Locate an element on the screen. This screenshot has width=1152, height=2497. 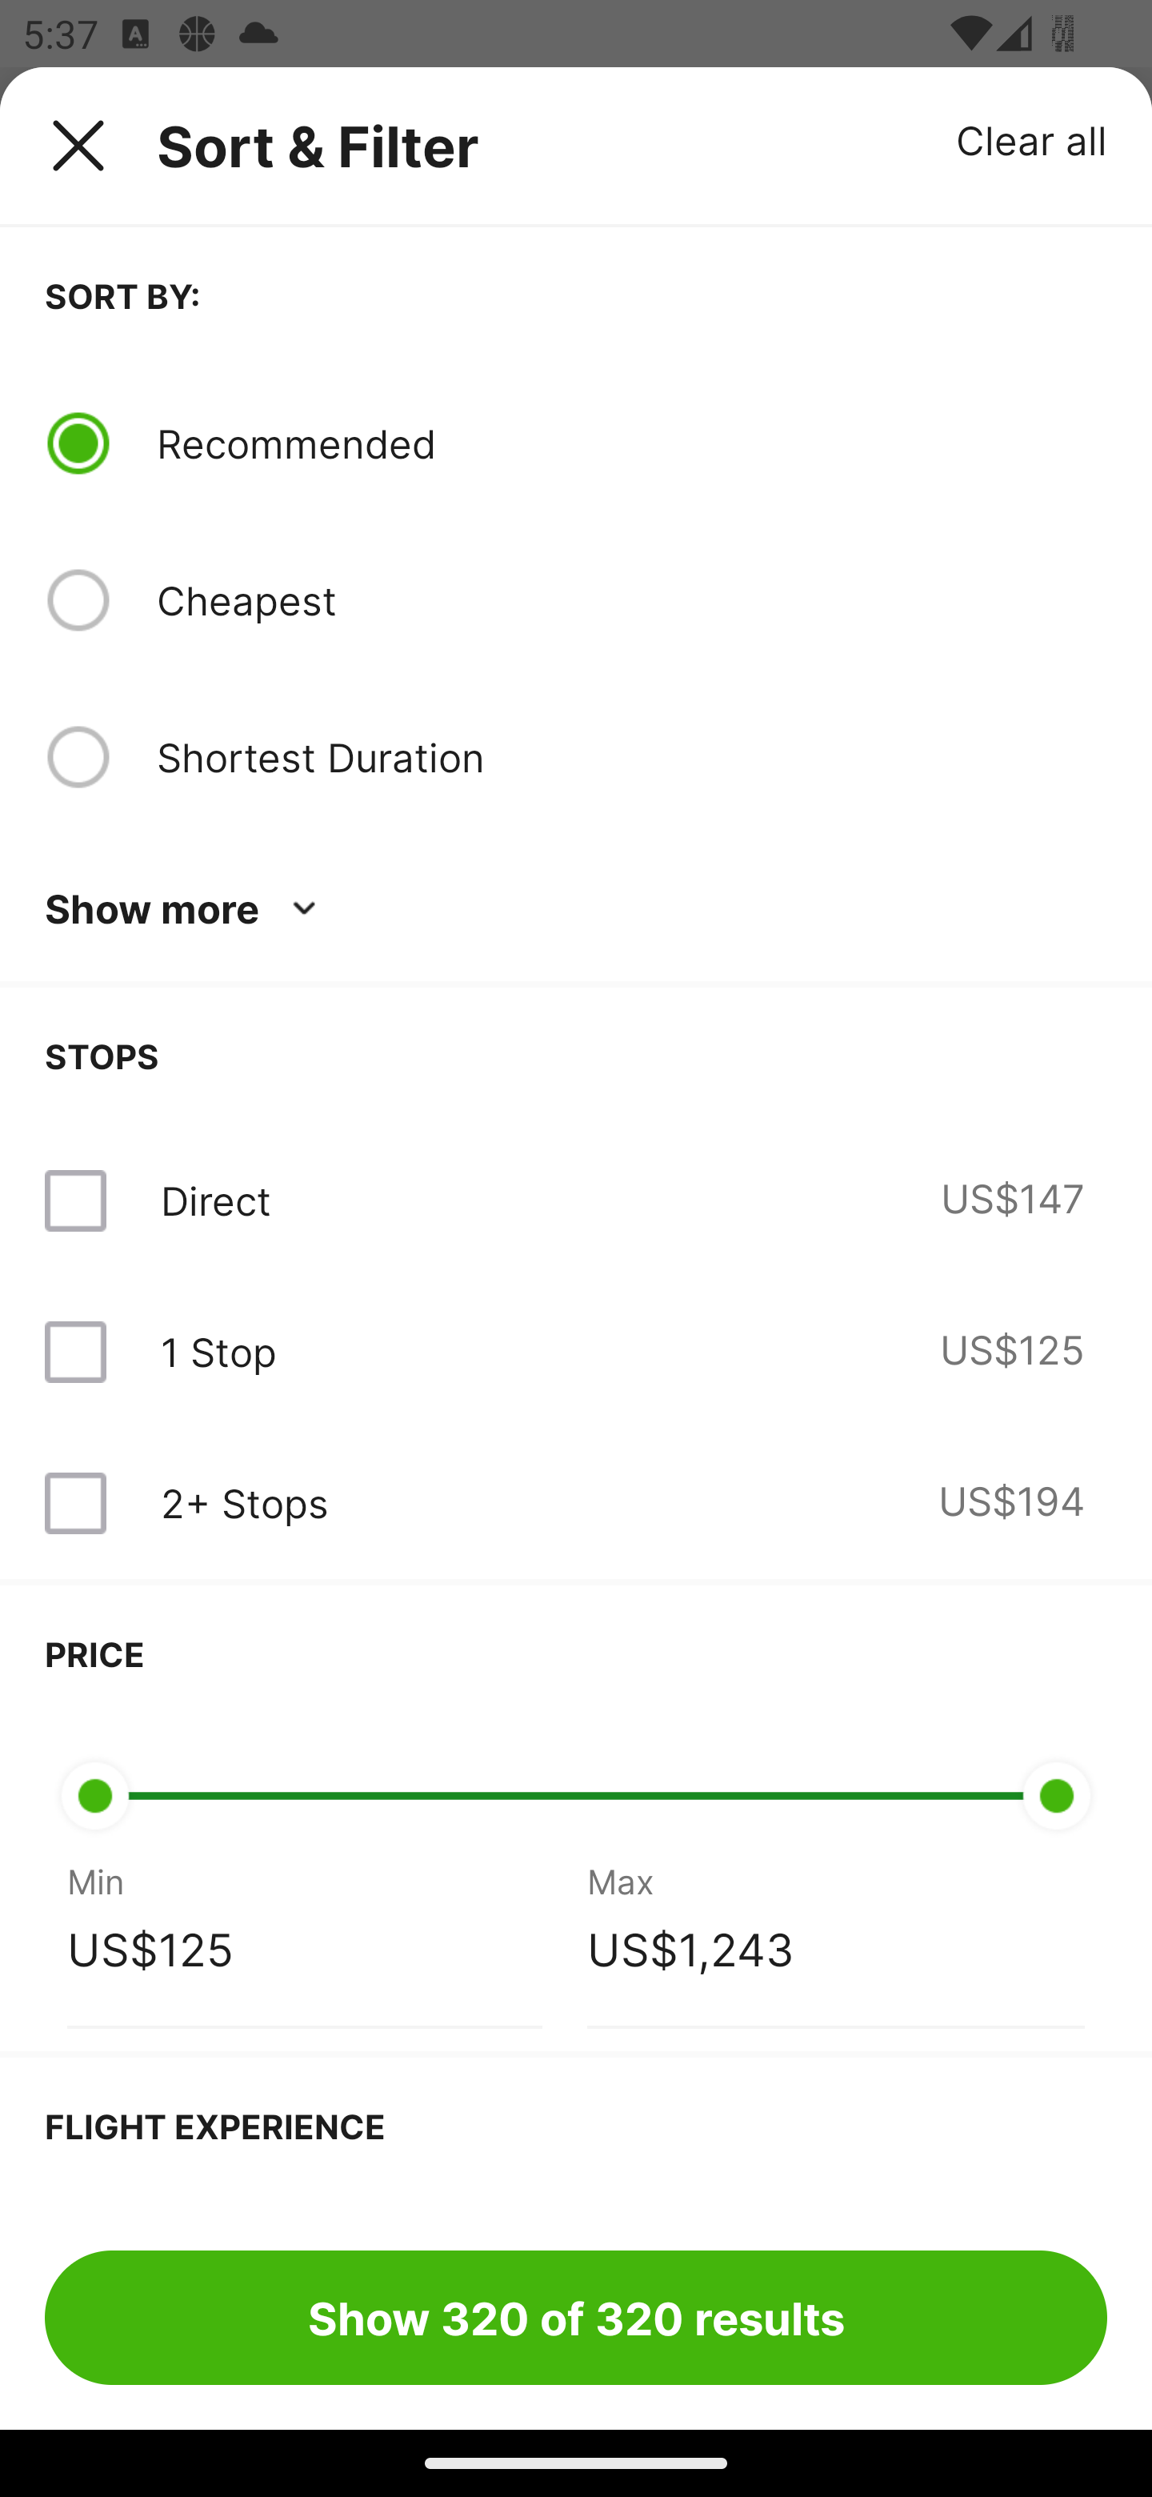
Direct is located at coordinates (215, 1200).